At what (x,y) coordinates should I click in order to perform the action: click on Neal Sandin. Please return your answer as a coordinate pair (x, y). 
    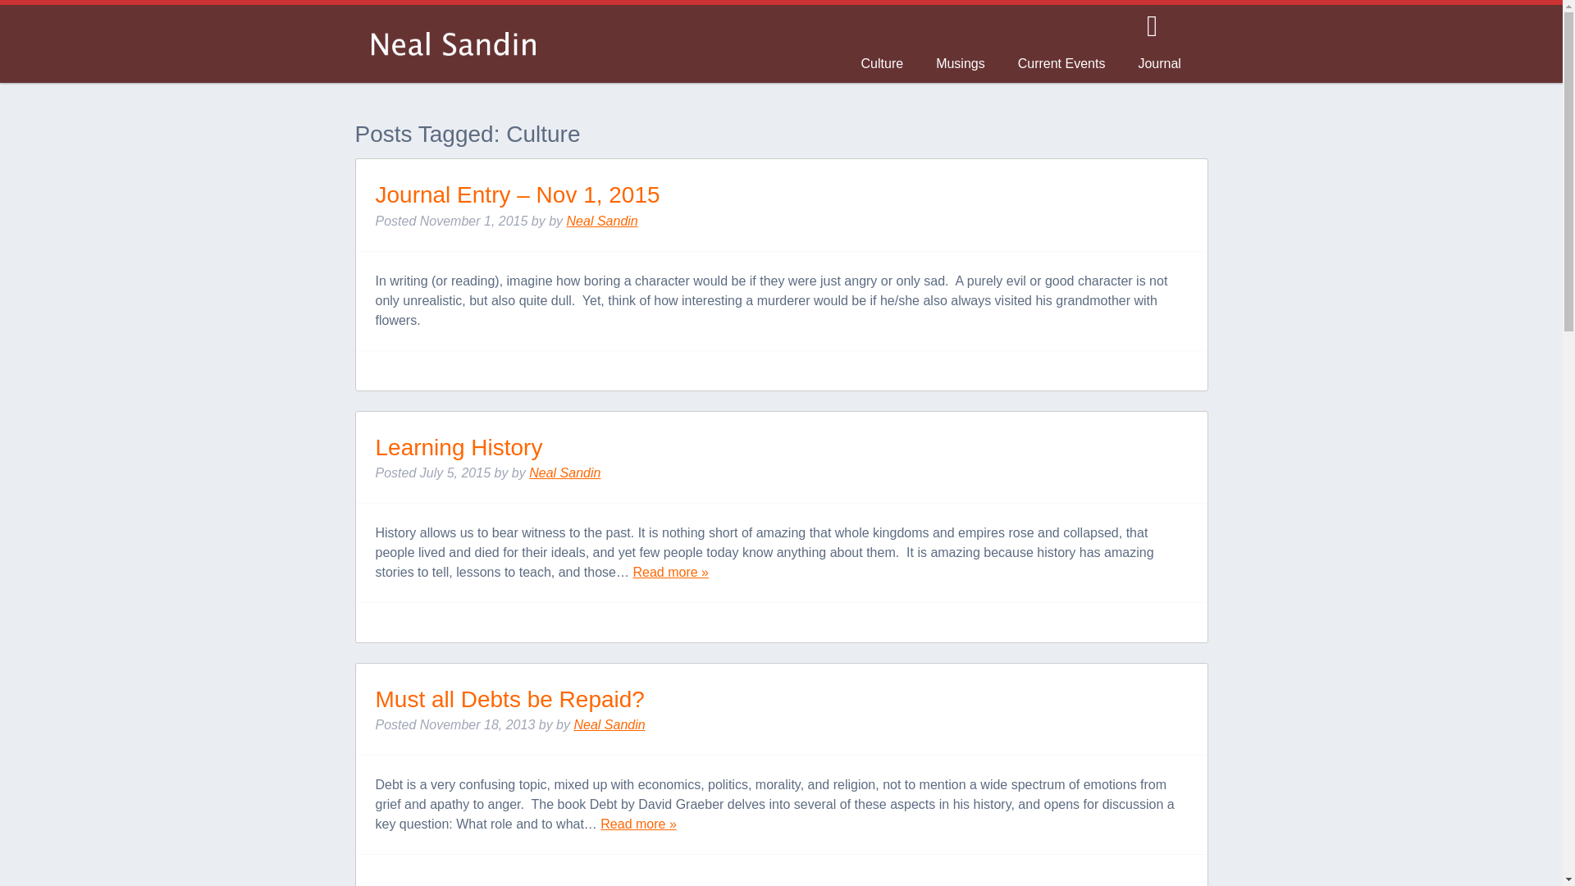
    Looking at the image, I should click on (609, 724).